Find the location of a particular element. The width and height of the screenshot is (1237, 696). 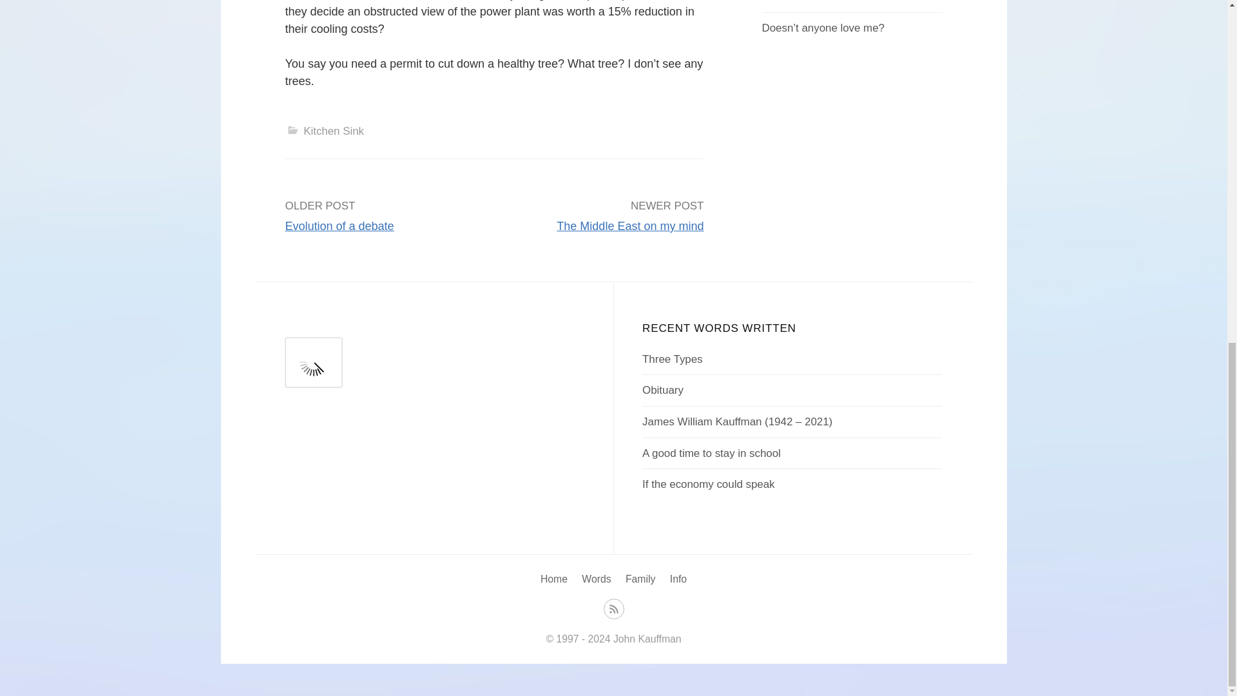

Family is located at coordinates (640, 579).